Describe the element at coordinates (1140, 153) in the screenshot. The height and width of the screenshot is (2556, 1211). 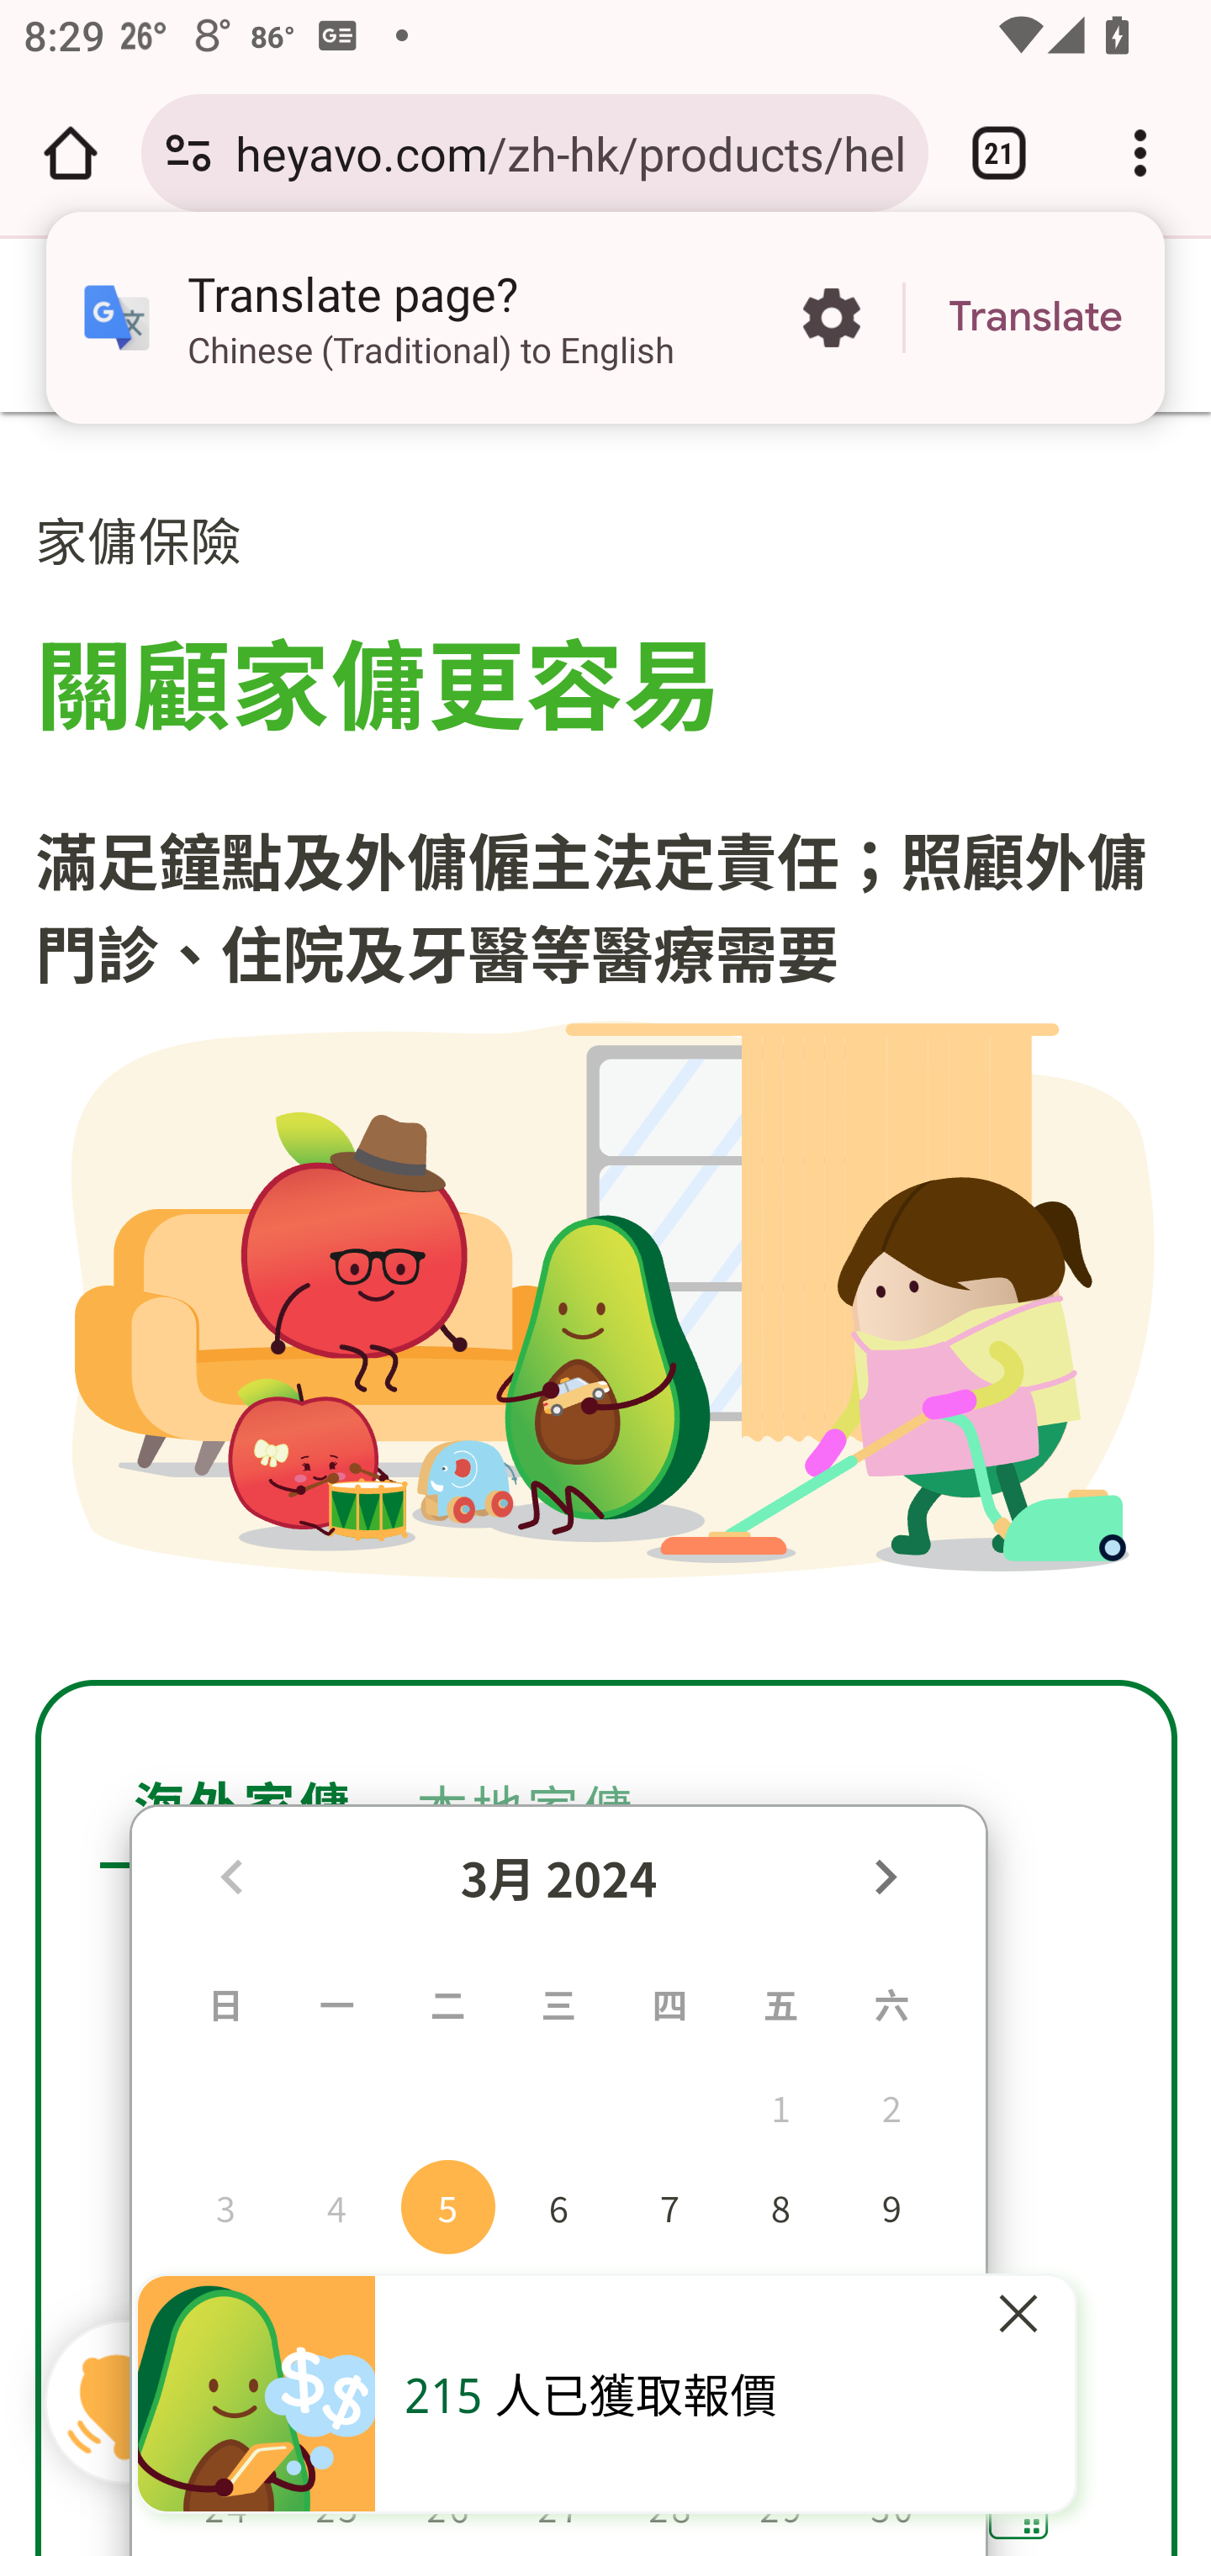
I see `Customize and control Google Chrome` at that location.